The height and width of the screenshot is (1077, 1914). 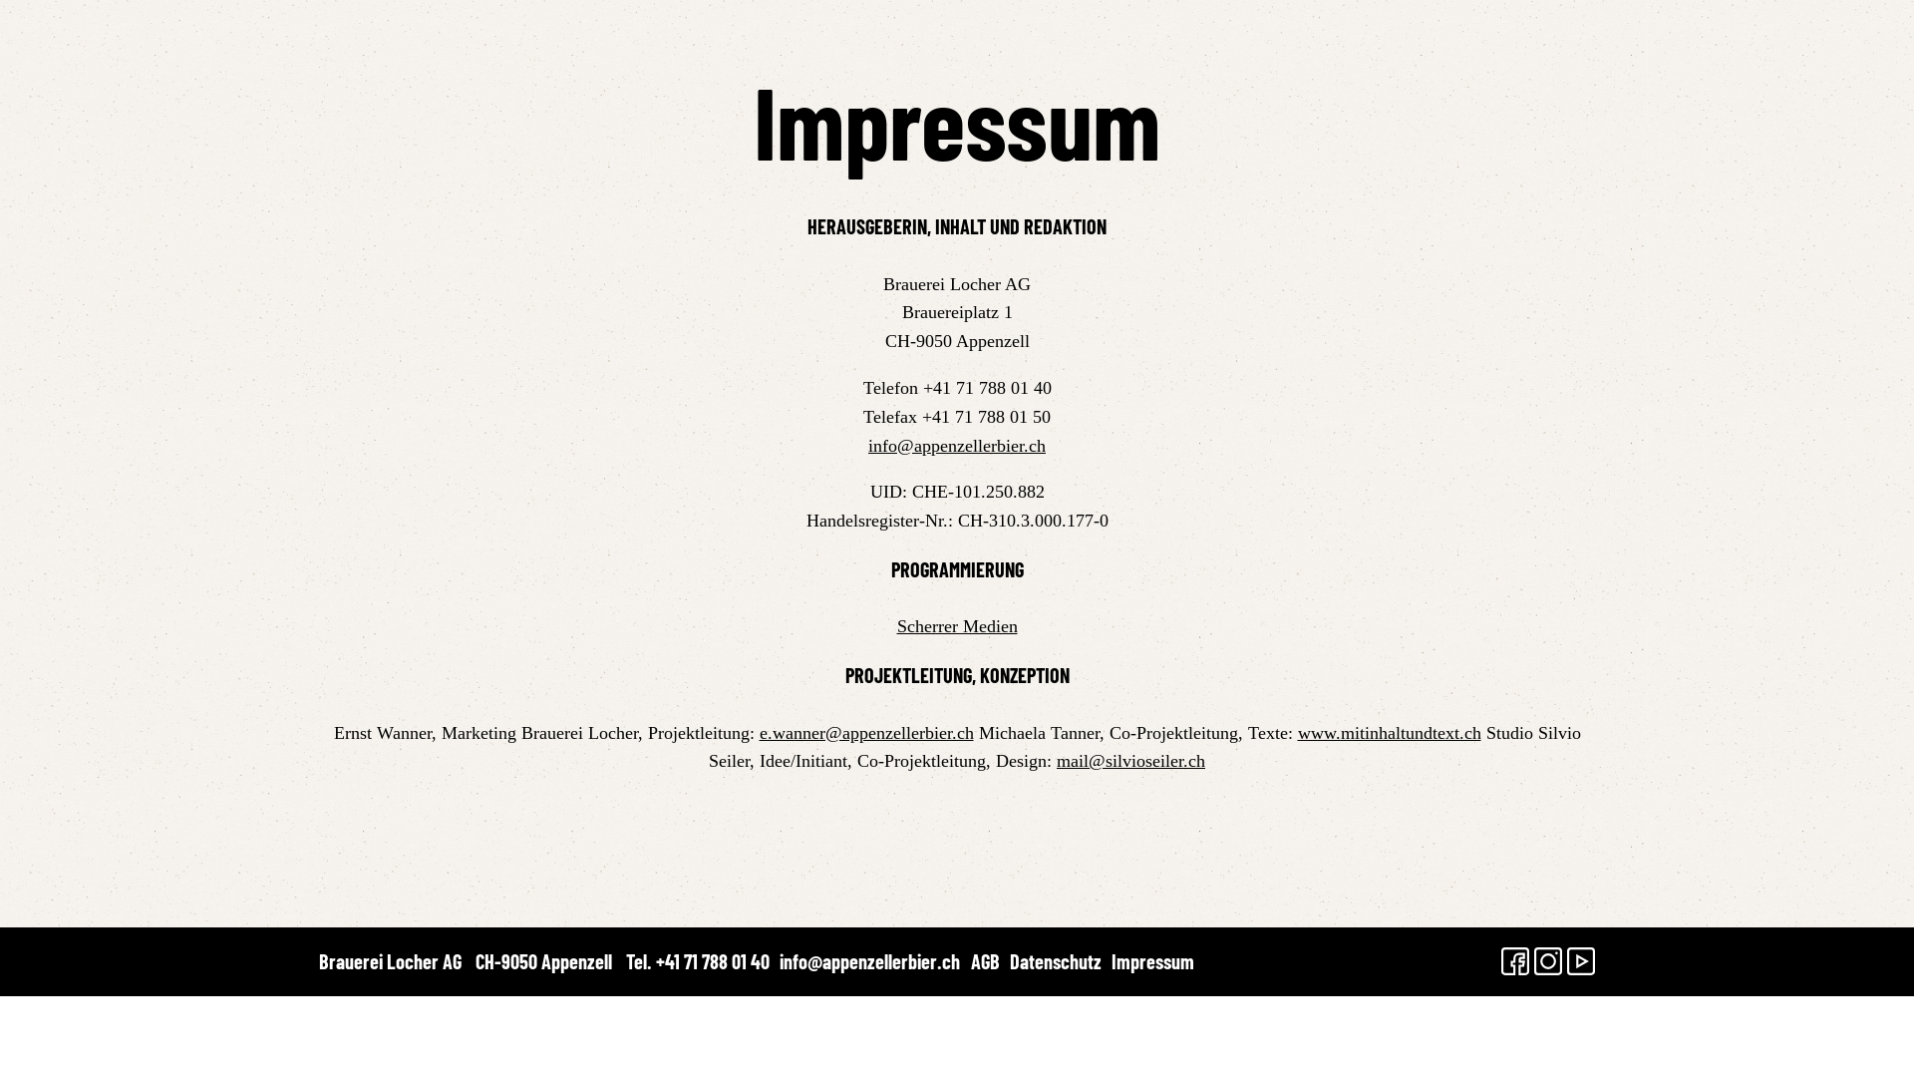 What do you see at coordinates (985, 961) in the screenshot?
I see `AGB` at bounding box center [985, 961].